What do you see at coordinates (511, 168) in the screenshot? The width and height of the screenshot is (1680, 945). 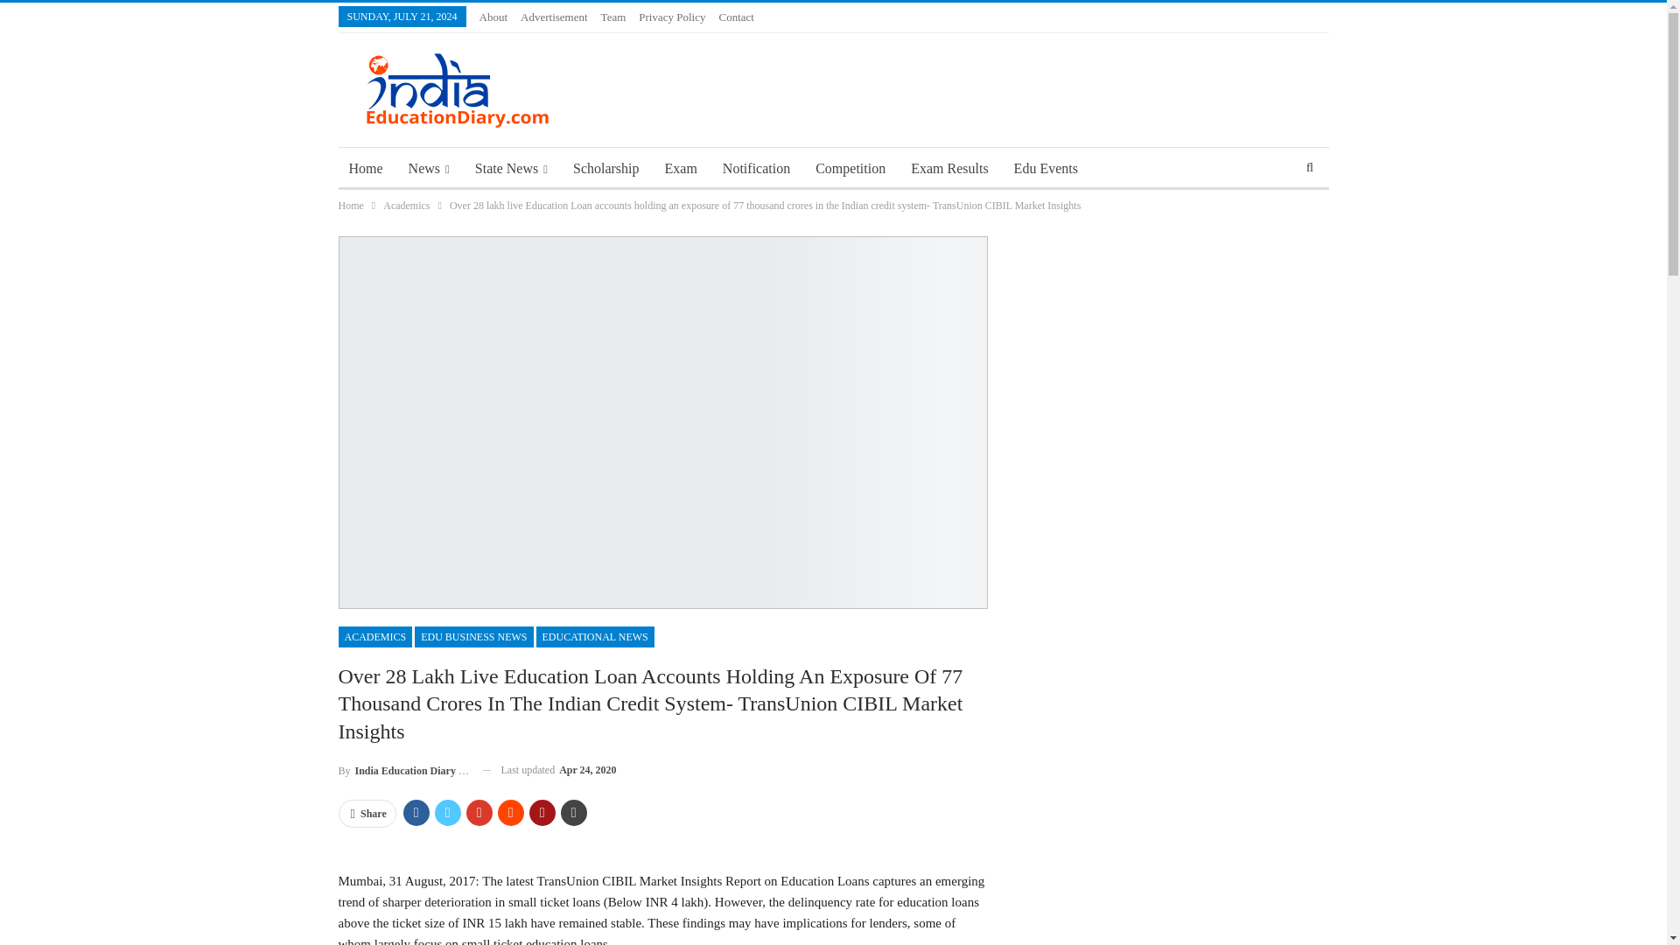 I see `State News` at bounding box center [511, 168].